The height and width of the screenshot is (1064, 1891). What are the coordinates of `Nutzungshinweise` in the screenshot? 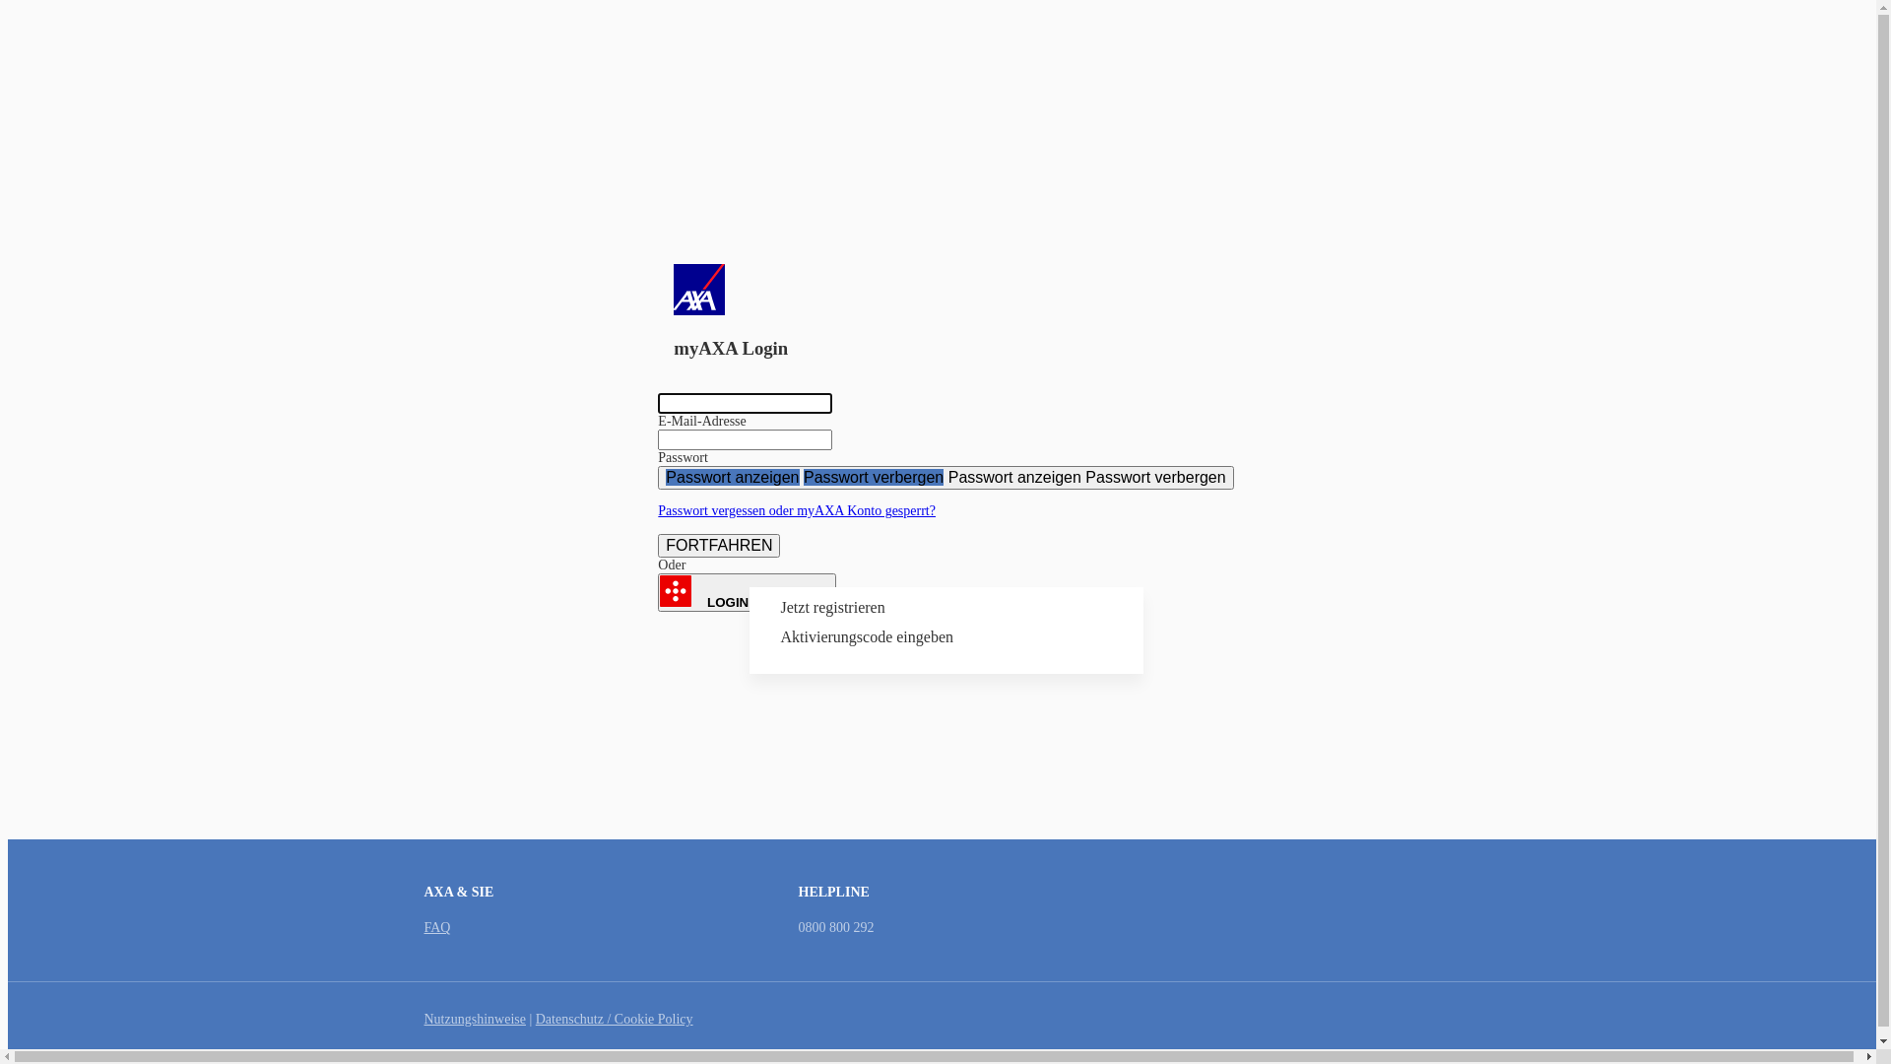 It's located at (475, 1019).